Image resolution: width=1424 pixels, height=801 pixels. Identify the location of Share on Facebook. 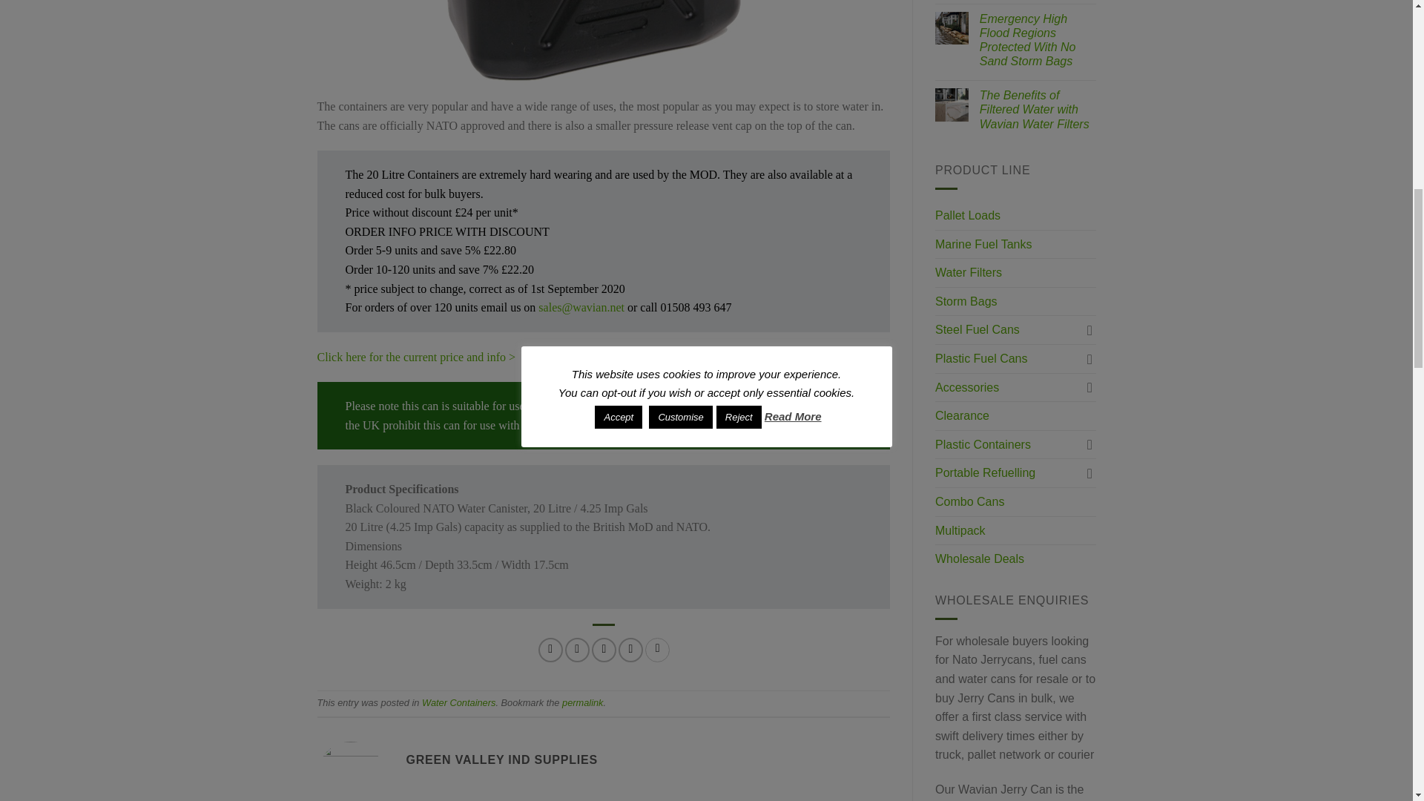
(550, 650).